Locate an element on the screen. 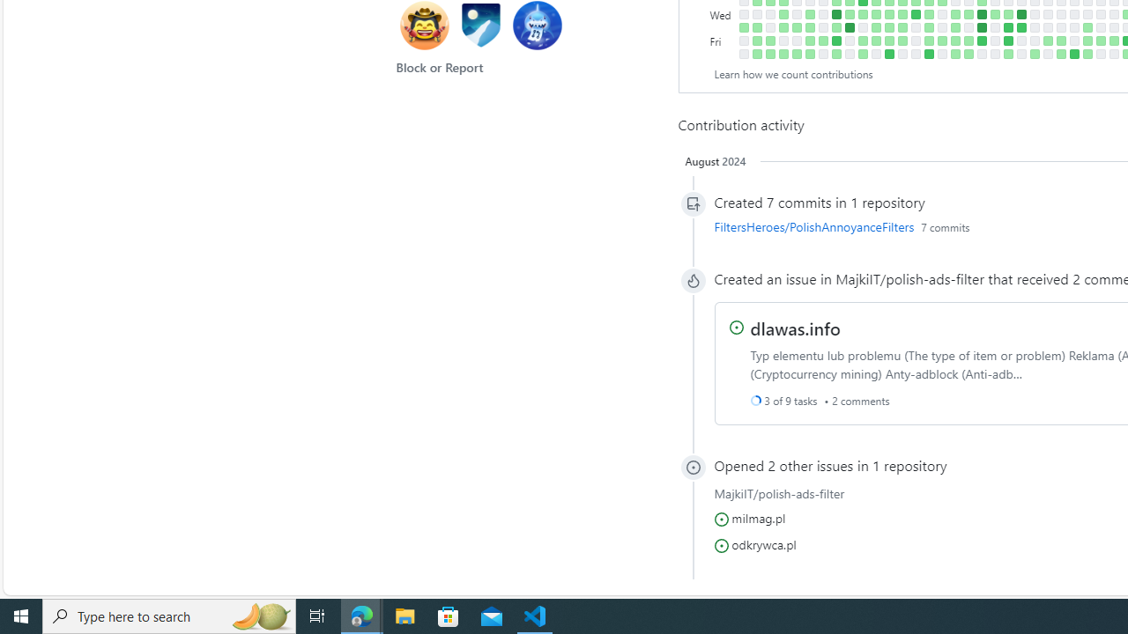 This screenshot has width=1128, height=634. 5 contributions on December 14th. is located at coordinates (955, 26).